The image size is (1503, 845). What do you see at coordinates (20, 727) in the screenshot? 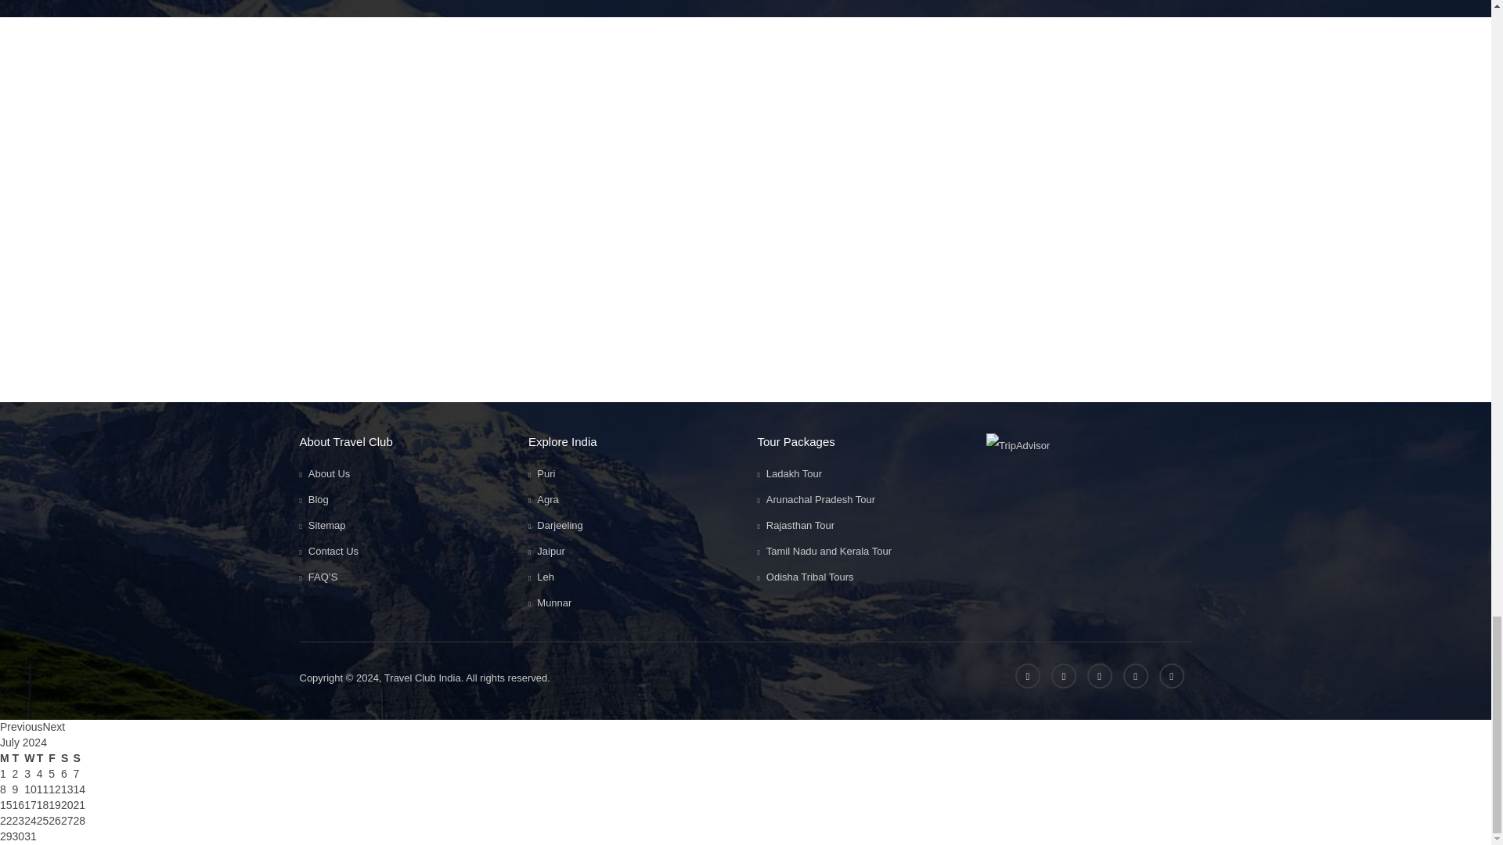
I see `Previous` at bounding box center [20, 727].